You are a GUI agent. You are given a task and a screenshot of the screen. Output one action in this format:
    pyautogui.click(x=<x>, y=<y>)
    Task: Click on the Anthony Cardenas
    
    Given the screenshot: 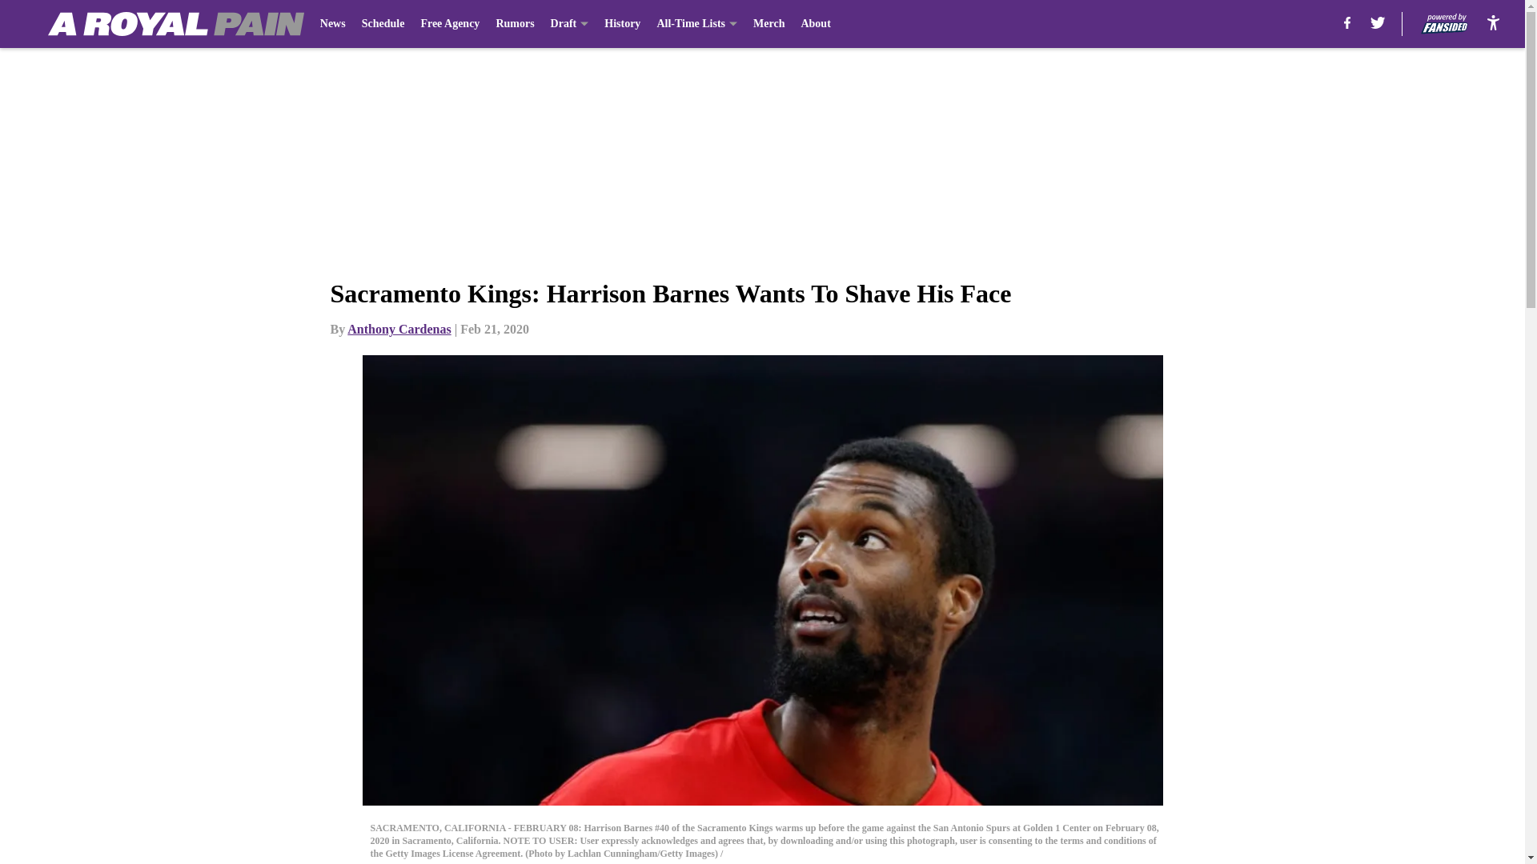 What is the action you would take?
    pyautogui.click(x=399, y=329)
    